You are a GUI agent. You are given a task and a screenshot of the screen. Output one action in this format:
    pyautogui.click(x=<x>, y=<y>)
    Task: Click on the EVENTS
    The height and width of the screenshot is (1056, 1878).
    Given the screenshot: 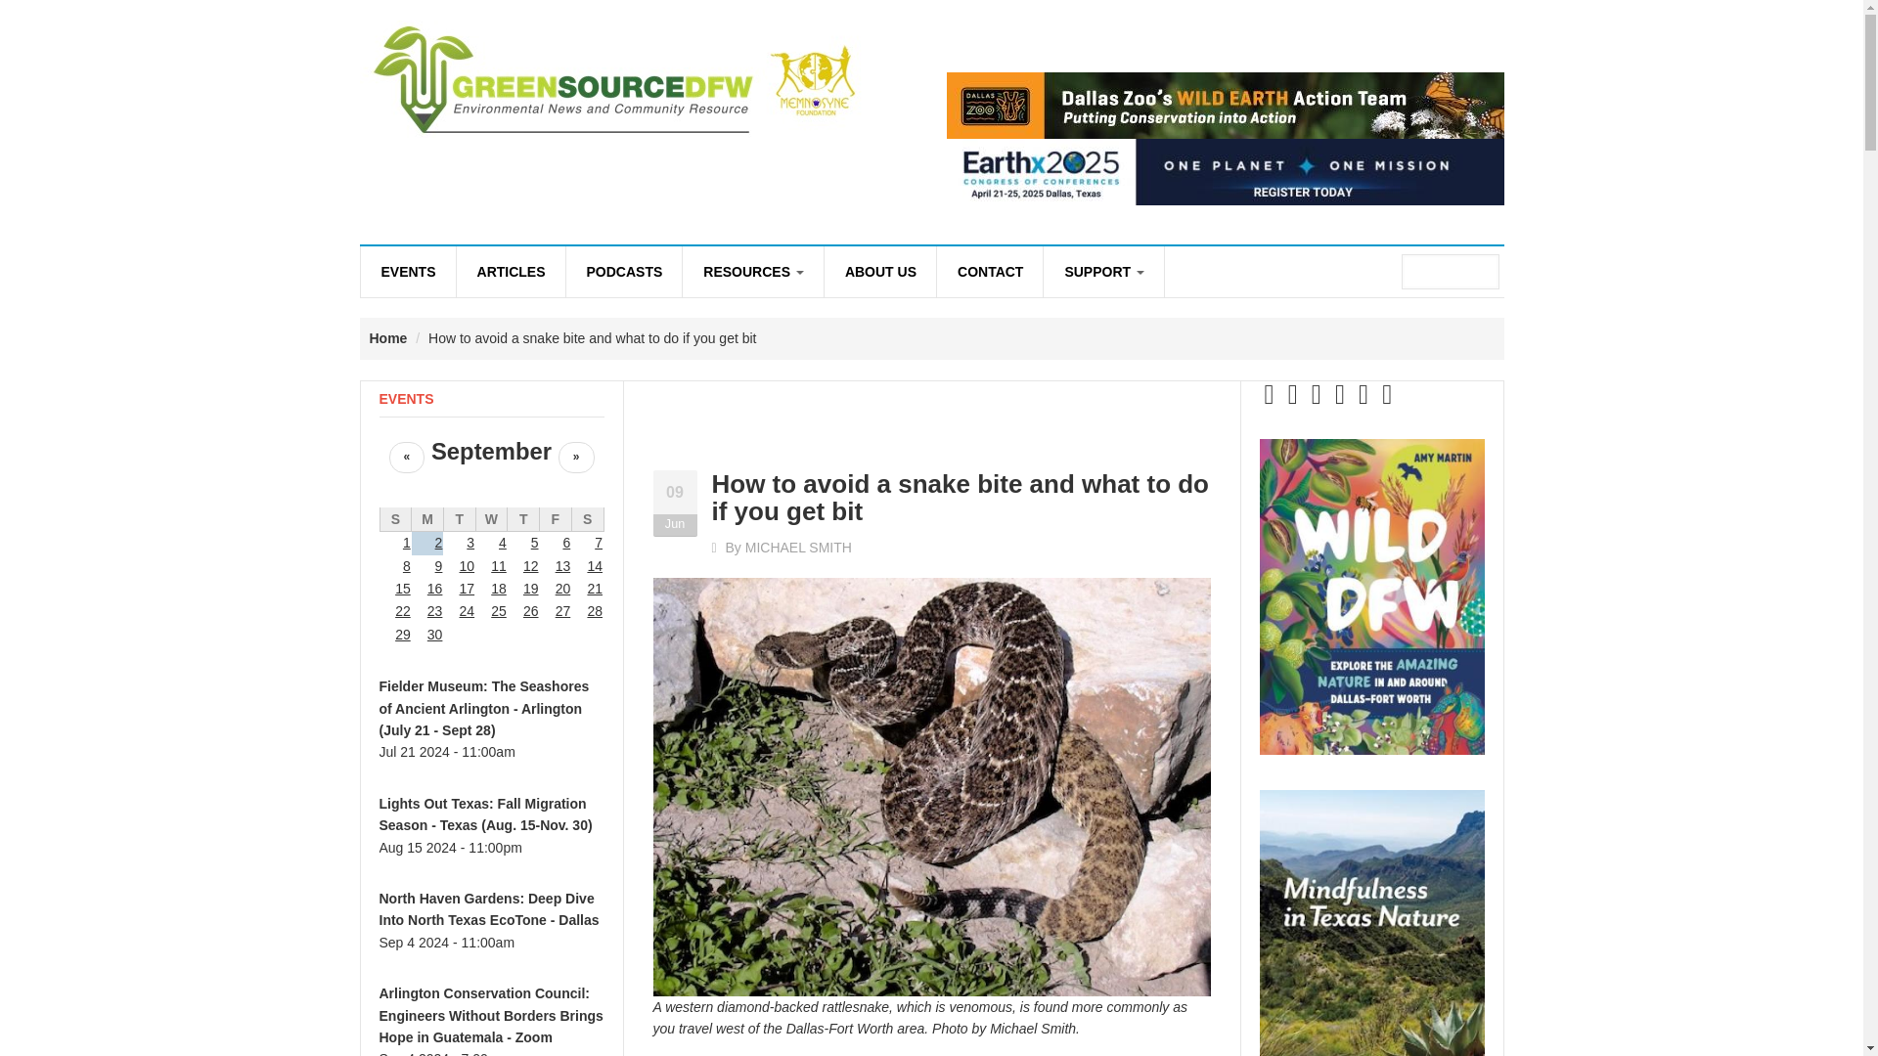 What is the action you would take?
    pyautogui.click(x=407, y=271)
    